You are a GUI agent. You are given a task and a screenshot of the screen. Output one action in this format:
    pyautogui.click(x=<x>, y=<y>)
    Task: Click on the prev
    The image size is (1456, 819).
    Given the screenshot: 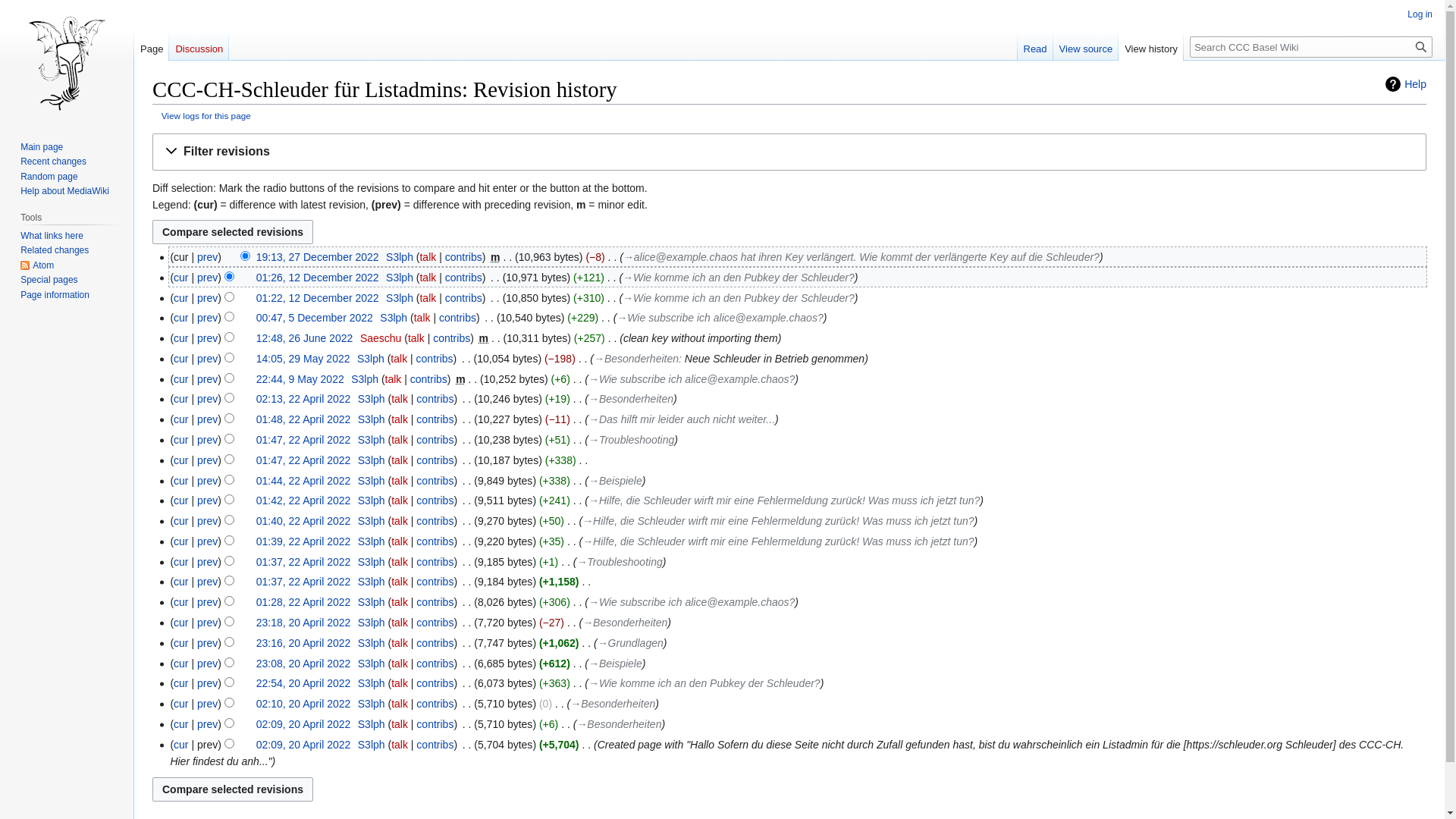 What is the action you would take?
    pyautogui.click(x=208, y=500)
    